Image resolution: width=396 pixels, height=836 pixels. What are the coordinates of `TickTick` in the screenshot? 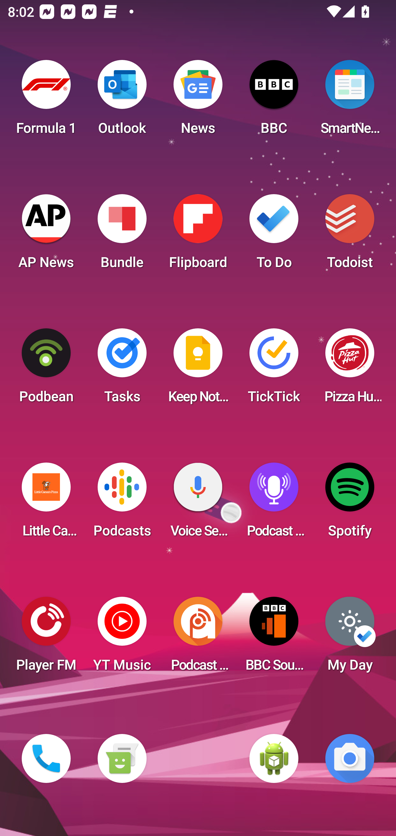 It's located at (274, 369).